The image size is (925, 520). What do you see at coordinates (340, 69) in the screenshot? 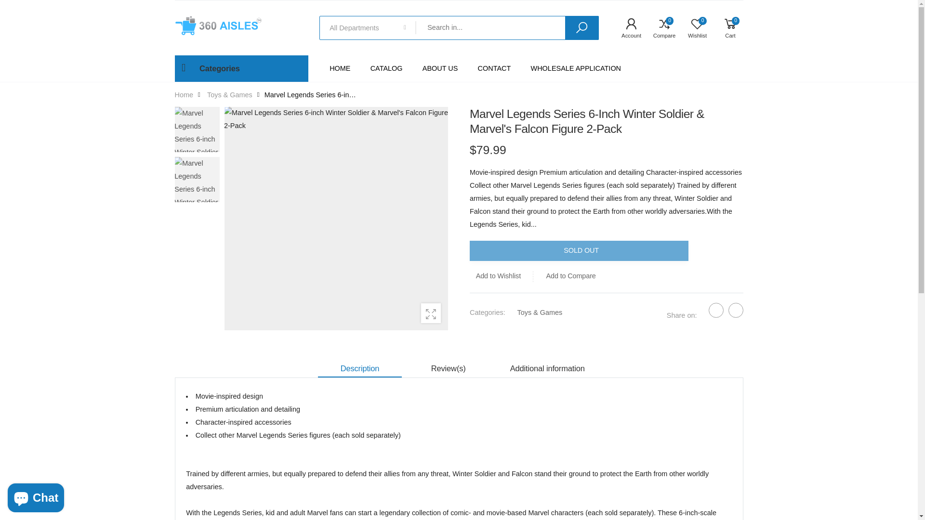
I see `HOME` at bounding box center [340, 69].